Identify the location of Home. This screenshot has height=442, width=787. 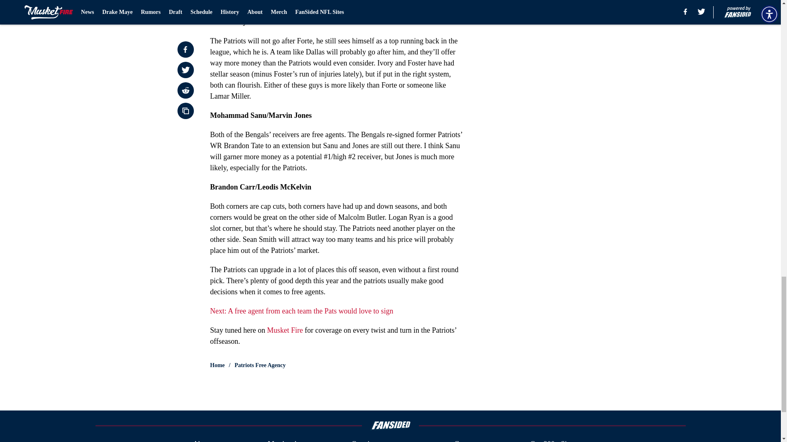
(217, 365).